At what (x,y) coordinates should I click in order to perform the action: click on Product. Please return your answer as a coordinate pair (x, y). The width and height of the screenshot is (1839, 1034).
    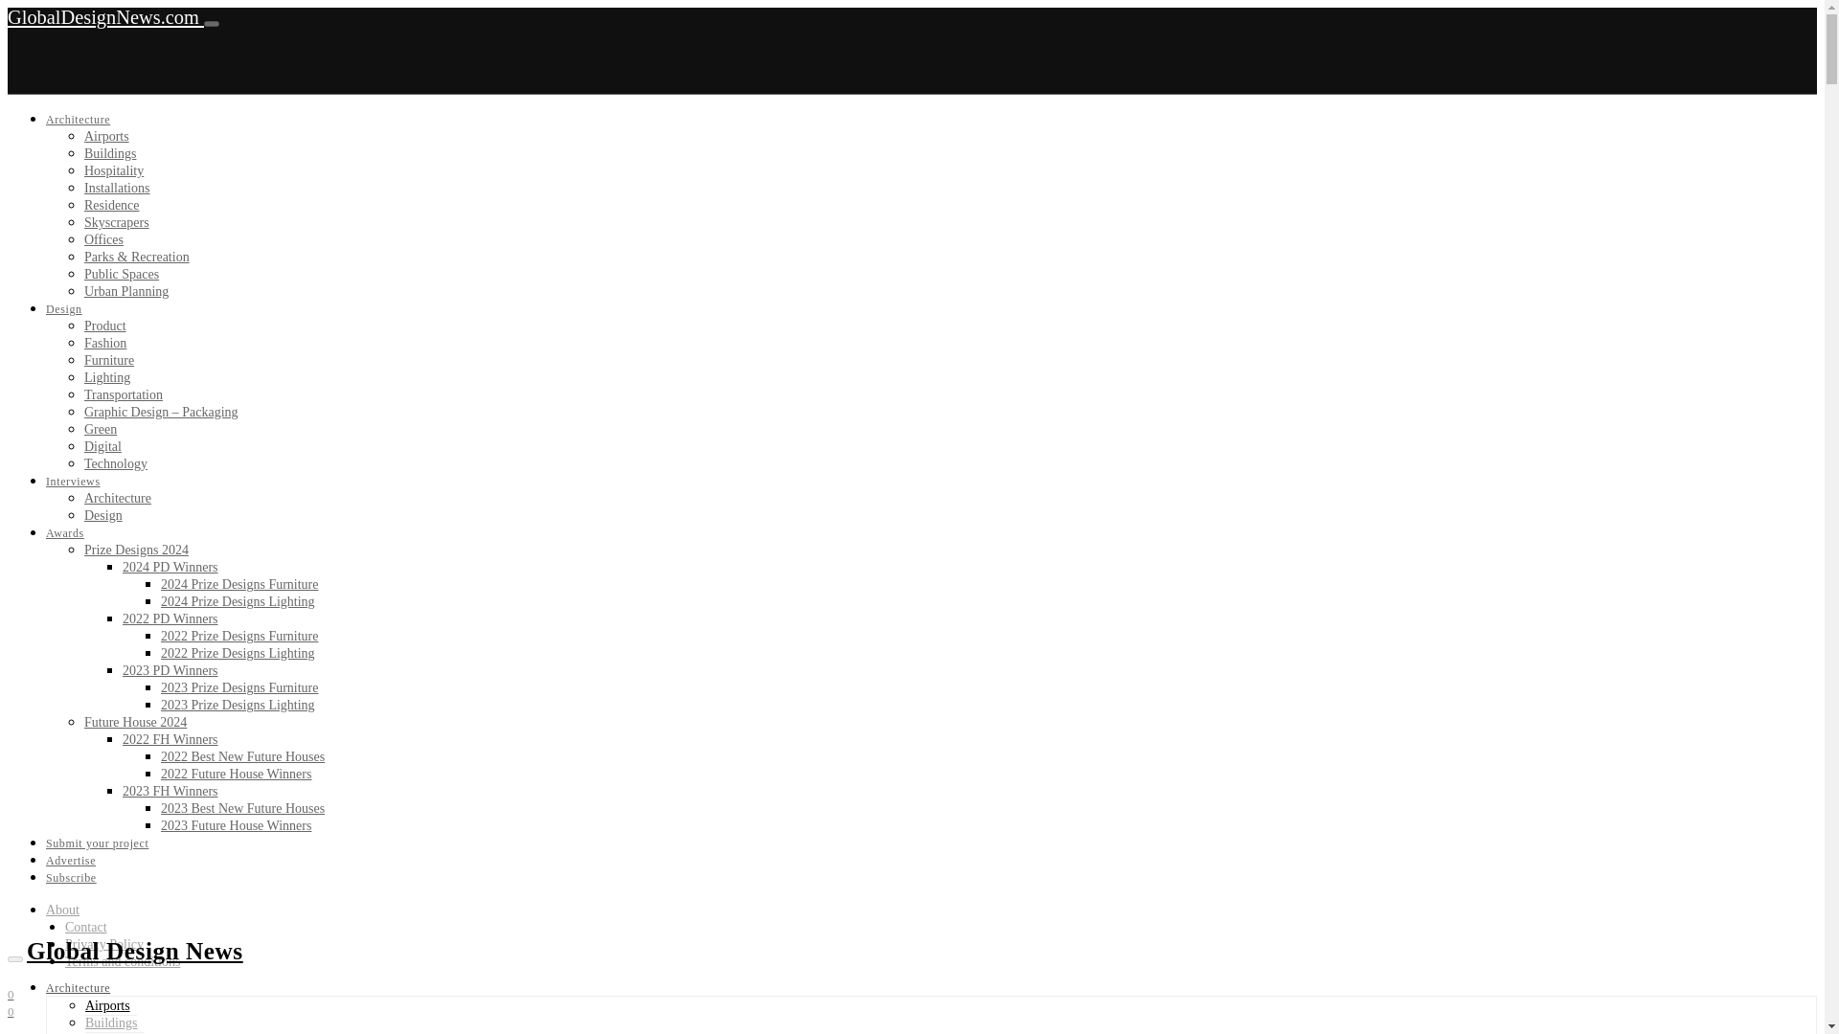
    Looking at the image, I should click on (105, 326).